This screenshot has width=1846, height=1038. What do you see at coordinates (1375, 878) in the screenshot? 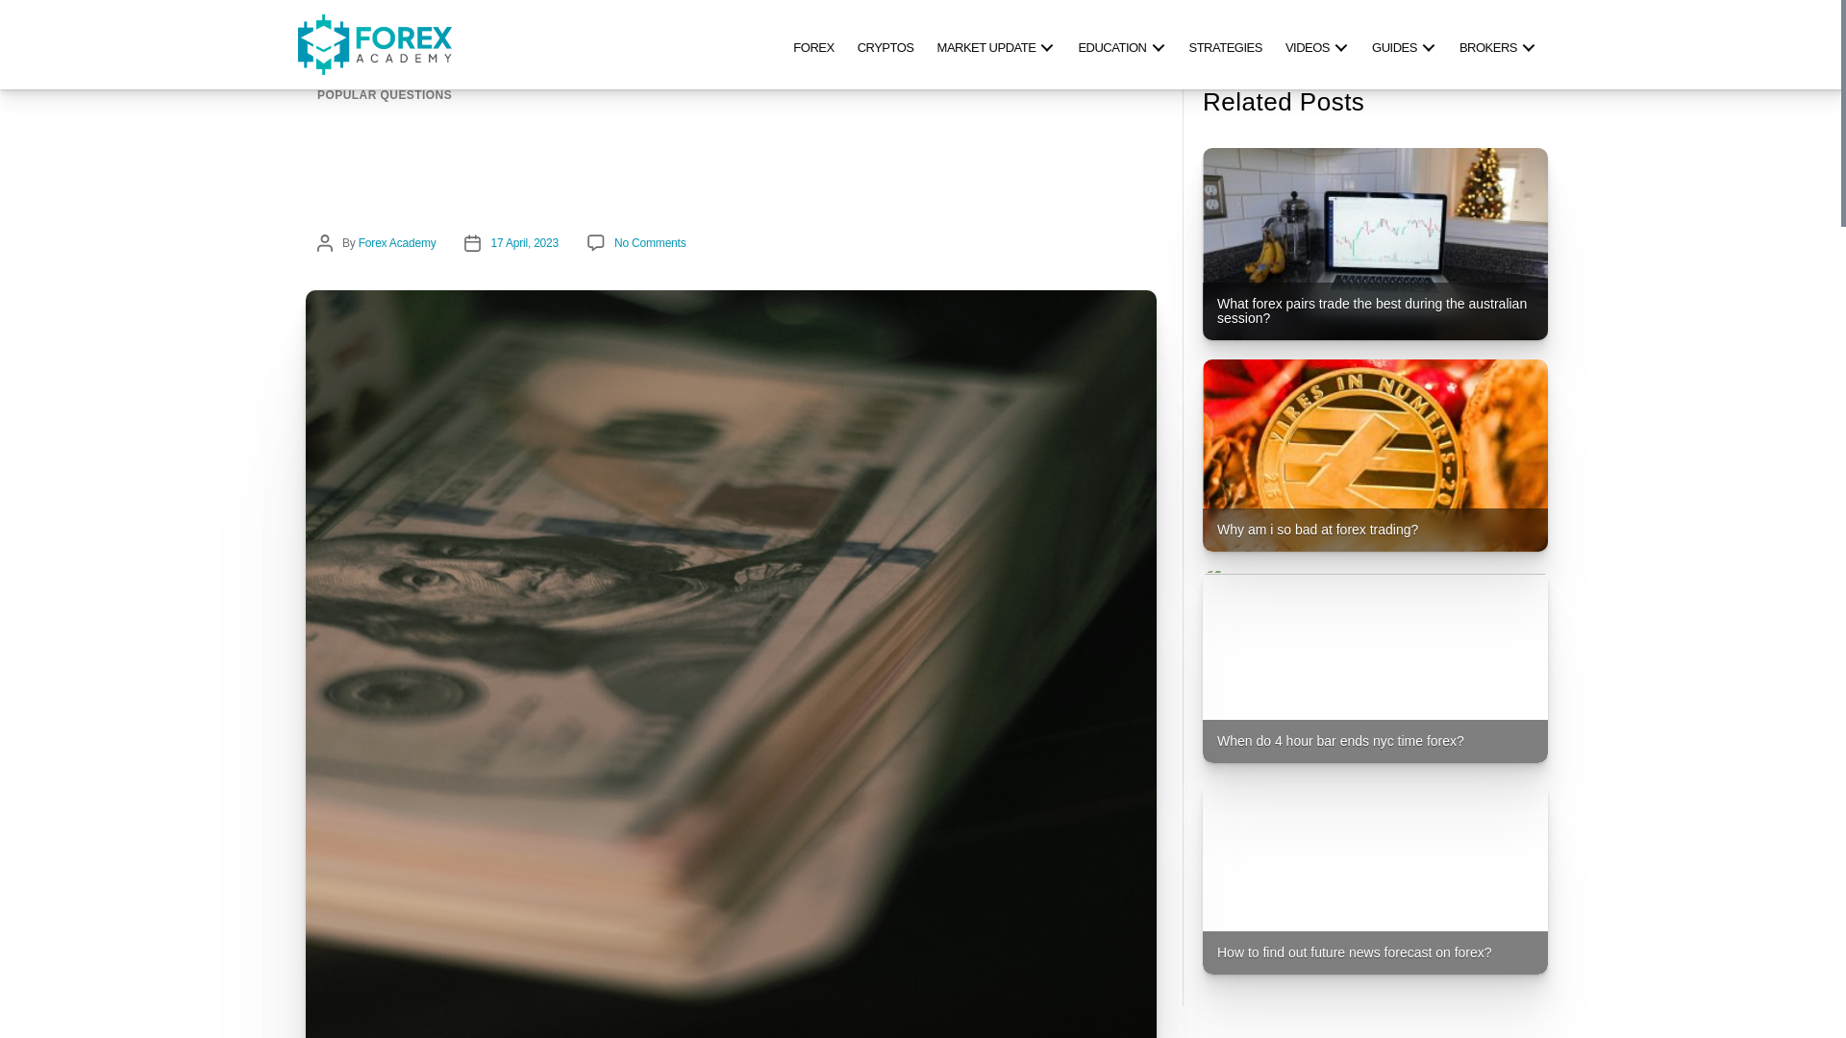
I see `How to find out future news forecast on forex?` at bounding box center [1375, 878].